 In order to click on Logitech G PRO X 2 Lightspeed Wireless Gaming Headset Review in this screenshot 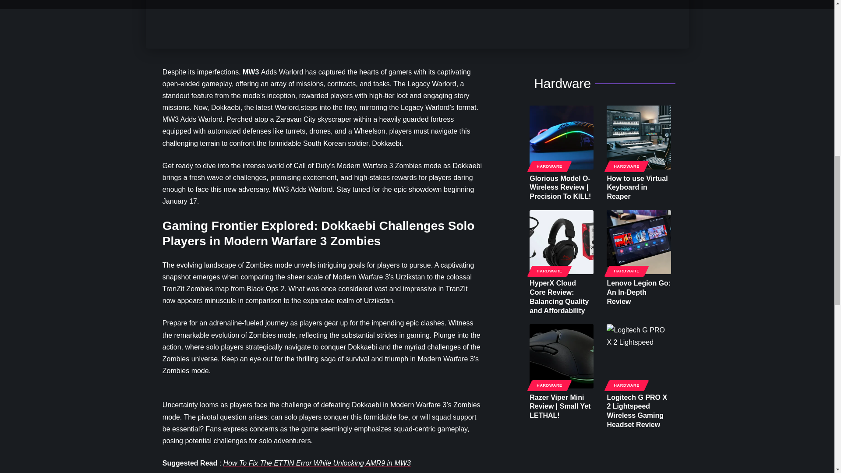, I will do `click(638, 356)`.